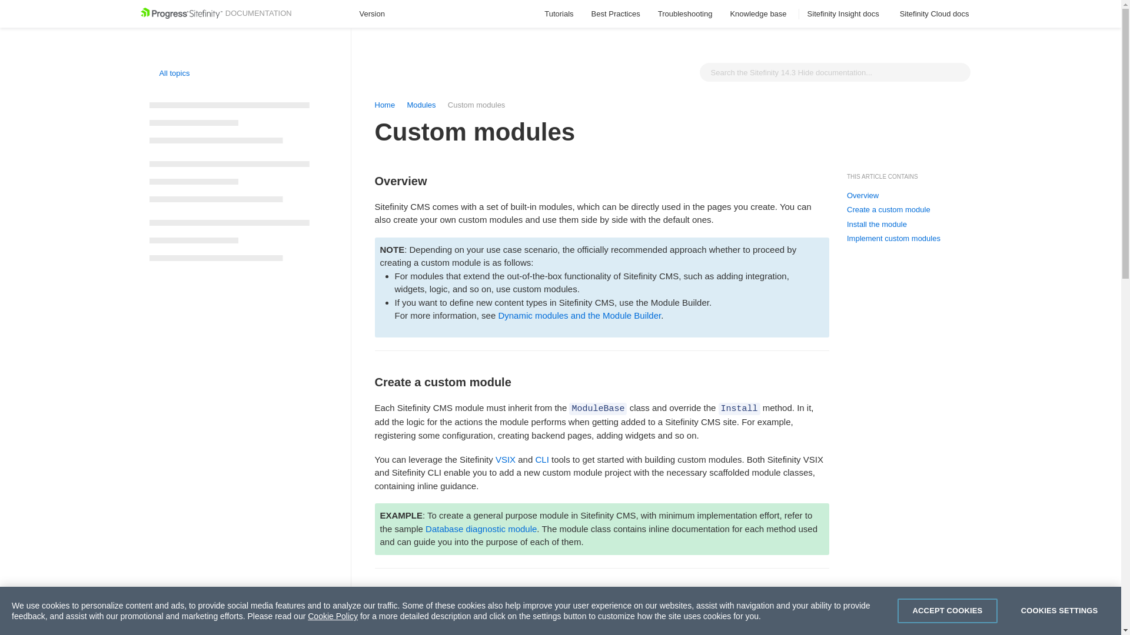 Image resolution: width=1130 pixels, height=635 pixels. I want to click on Implement custom modules, so click(893, 239).